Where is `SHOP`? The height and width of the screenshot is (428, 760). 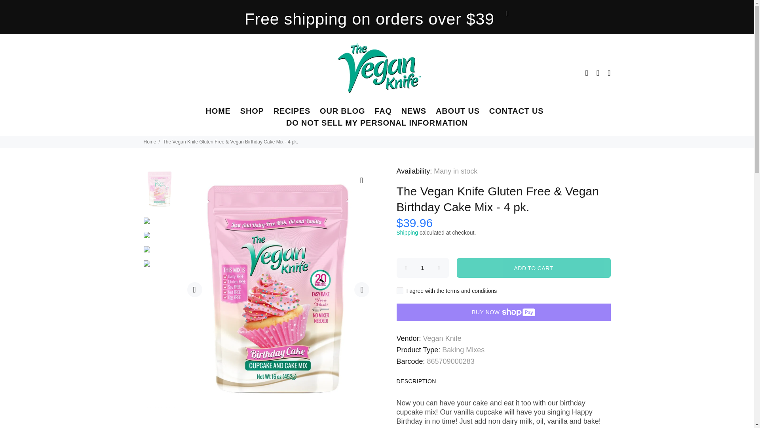
SHOP is located at coordinates (252, 113).